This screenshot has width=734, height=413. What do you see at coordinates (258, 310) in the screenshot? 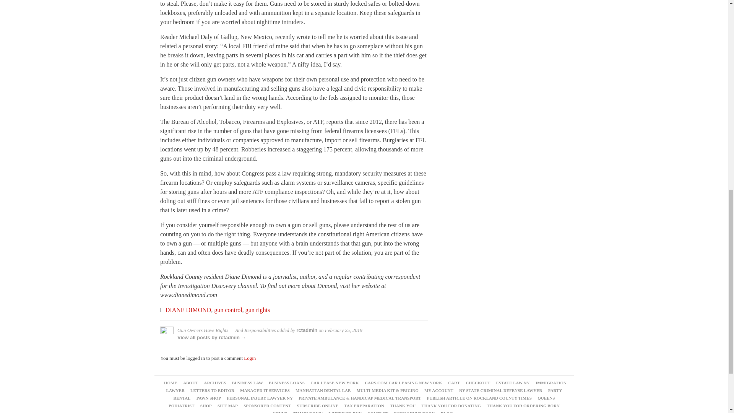
I see `gun rights` at bounding box center [258, 310].